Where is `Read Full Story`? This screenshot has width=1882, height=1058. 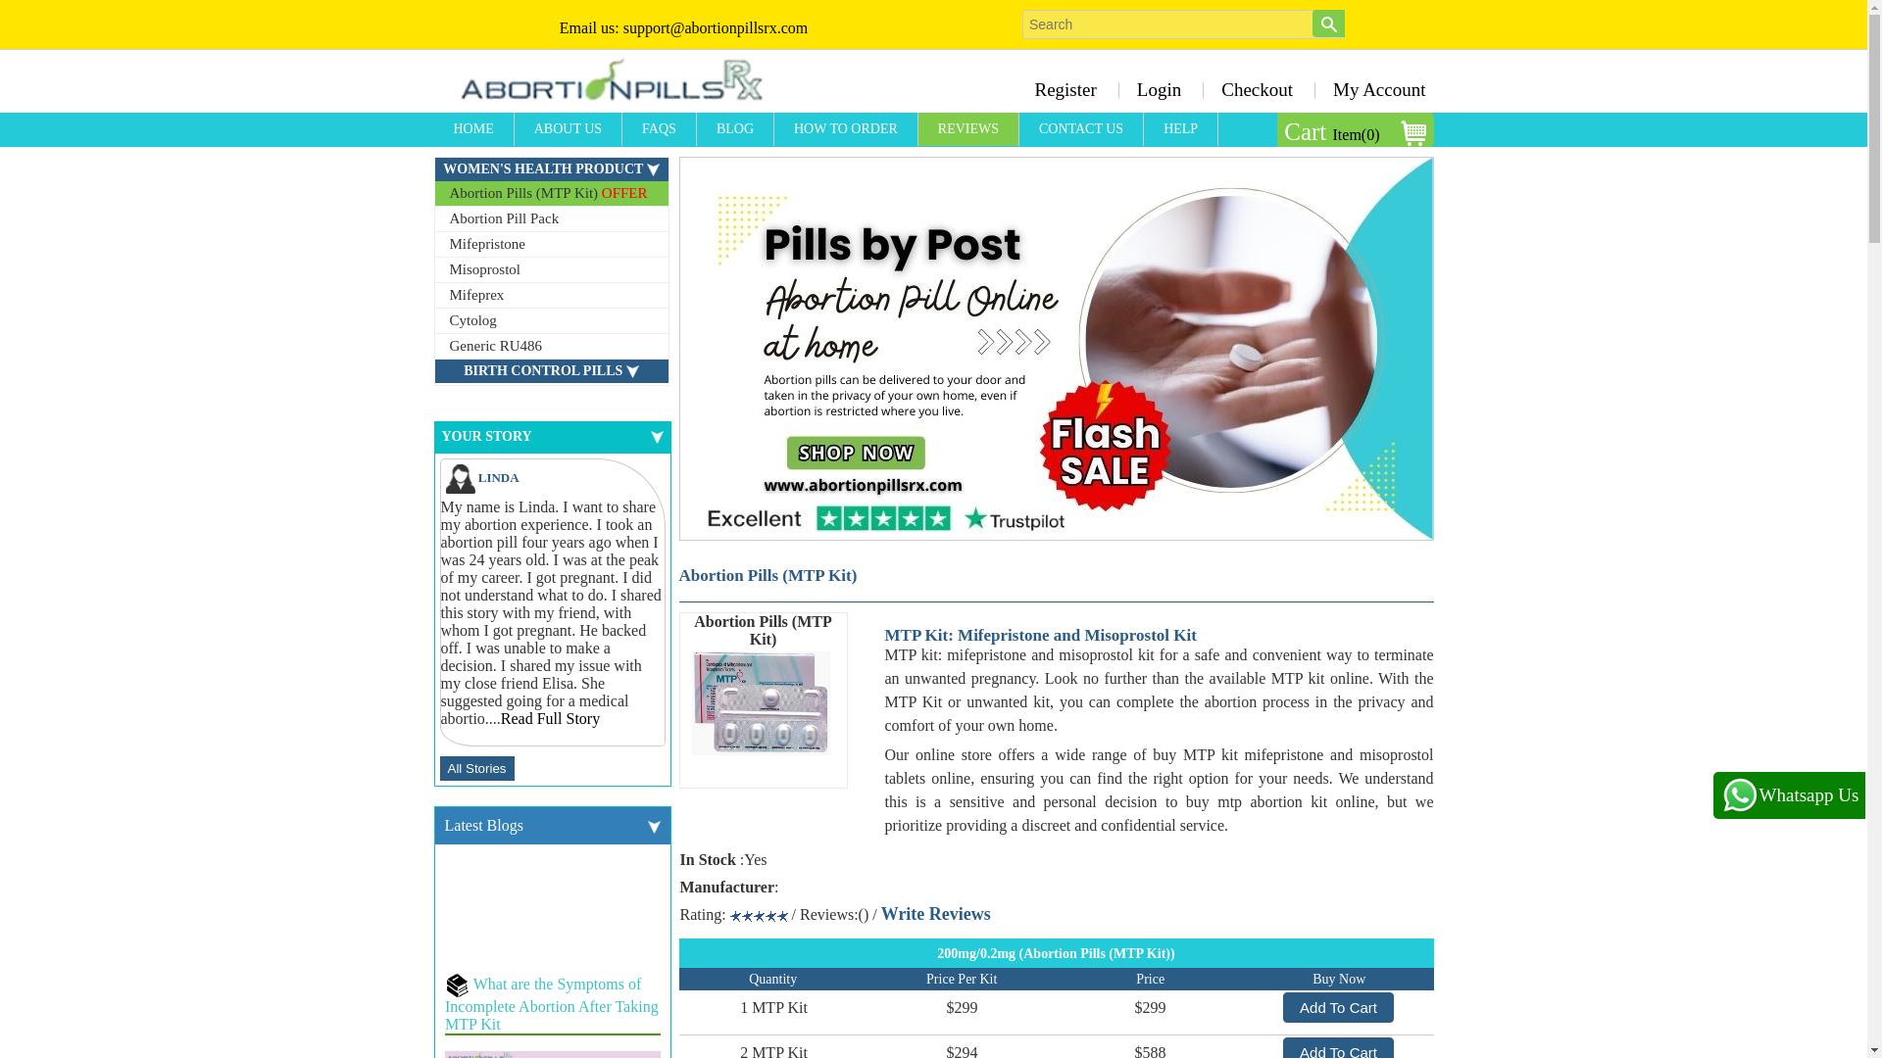 Read Full Story is located at coordinates (550, 717).